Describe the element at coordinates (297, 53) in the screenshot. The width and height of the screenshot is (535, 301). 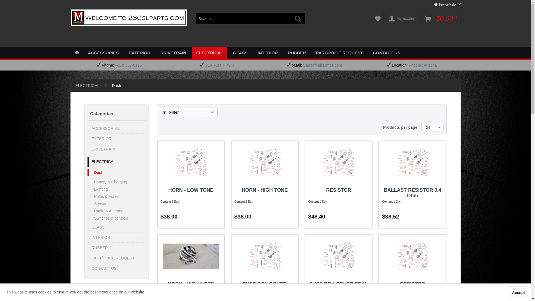
I see `RUBBER` at that location.